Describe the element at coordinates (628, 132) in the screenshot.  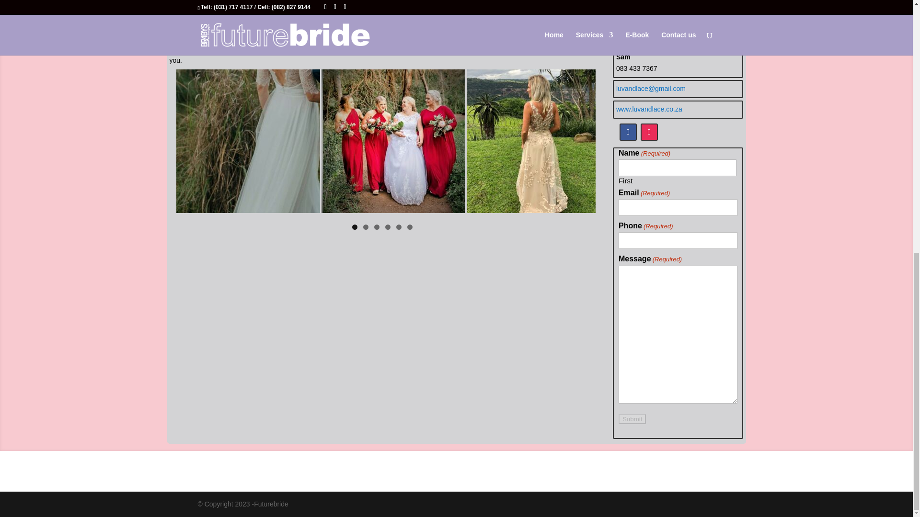
I see `Follow on Facebook` at that location.